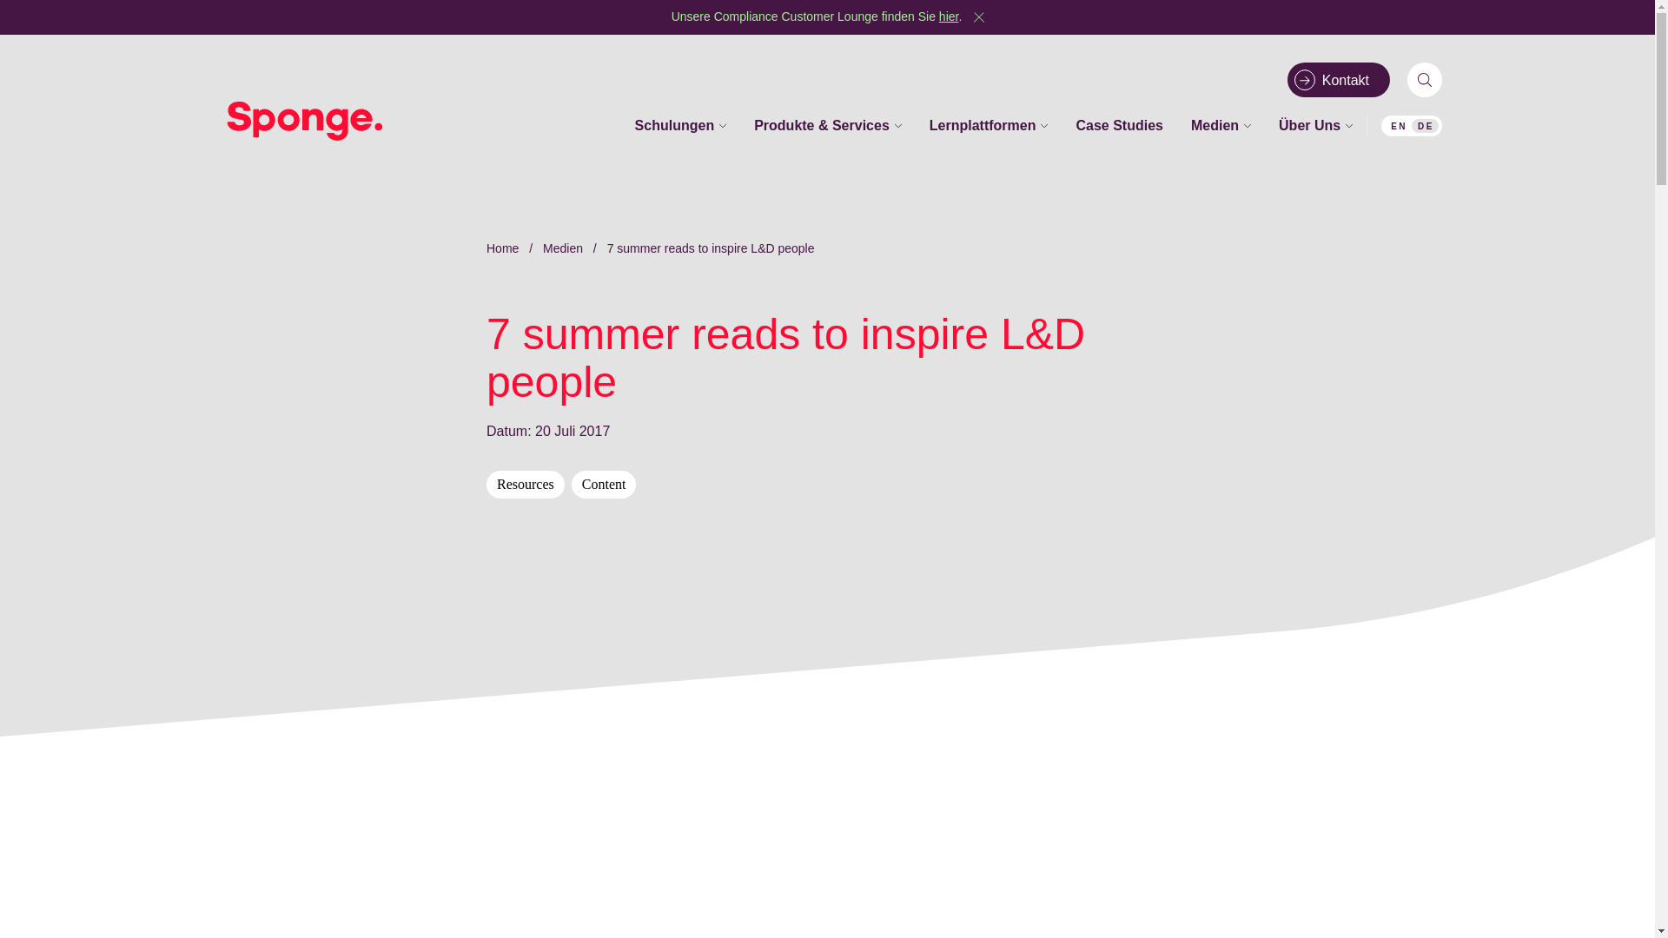  What do you see at coordinates (949, 16) in the screenshot?
I see `hier` at bounding box center [949, 16].